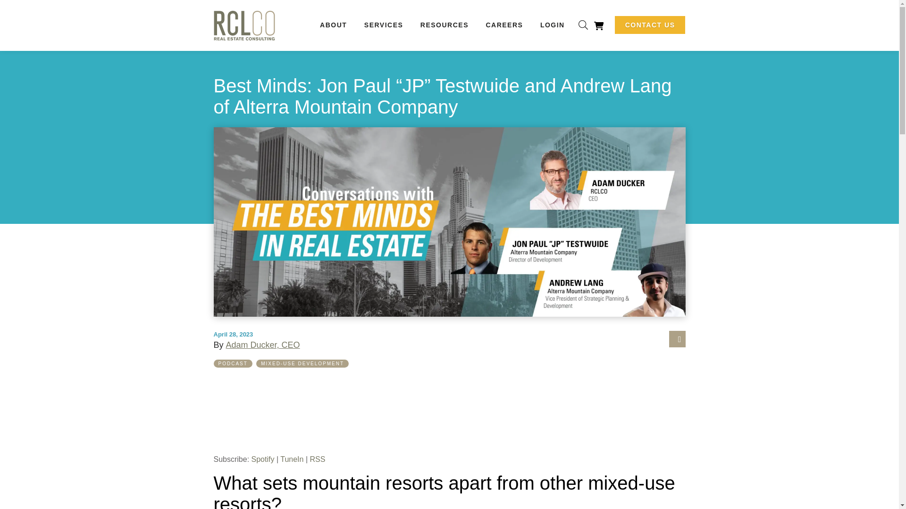 This screenshot has width=906, height=509. Describe the element at coordinates (598, 25) in the screenshot. I see `View cart` at that location.